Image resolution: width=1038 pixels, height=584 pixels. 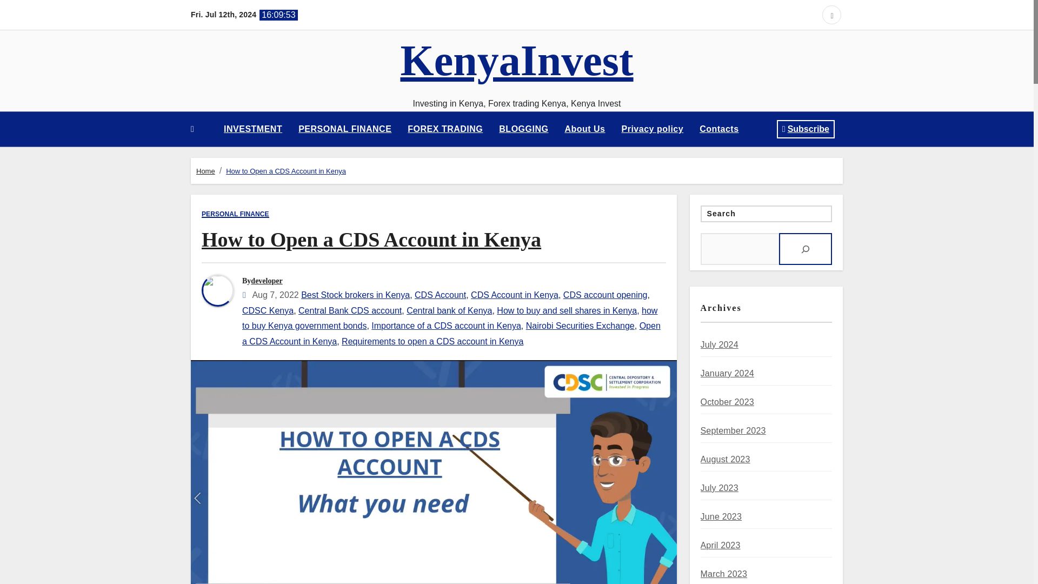 What do you see at coordinates (718, 129) in the screenshot?
I see `Contacts` at bounding box center [718, 129].